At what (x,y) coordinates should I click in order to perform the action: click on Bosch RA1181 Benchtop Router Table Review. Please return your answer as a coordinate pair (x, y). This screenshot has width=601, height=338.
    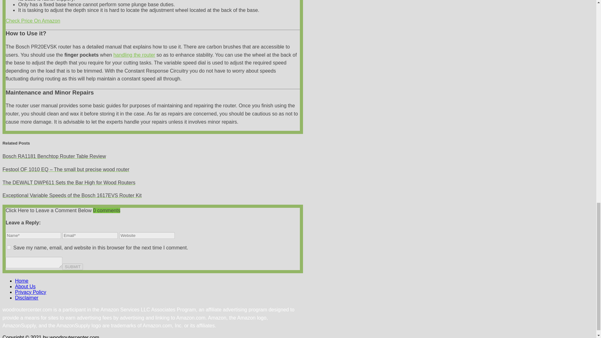
    Looking at the image, I should click on (152, 156).